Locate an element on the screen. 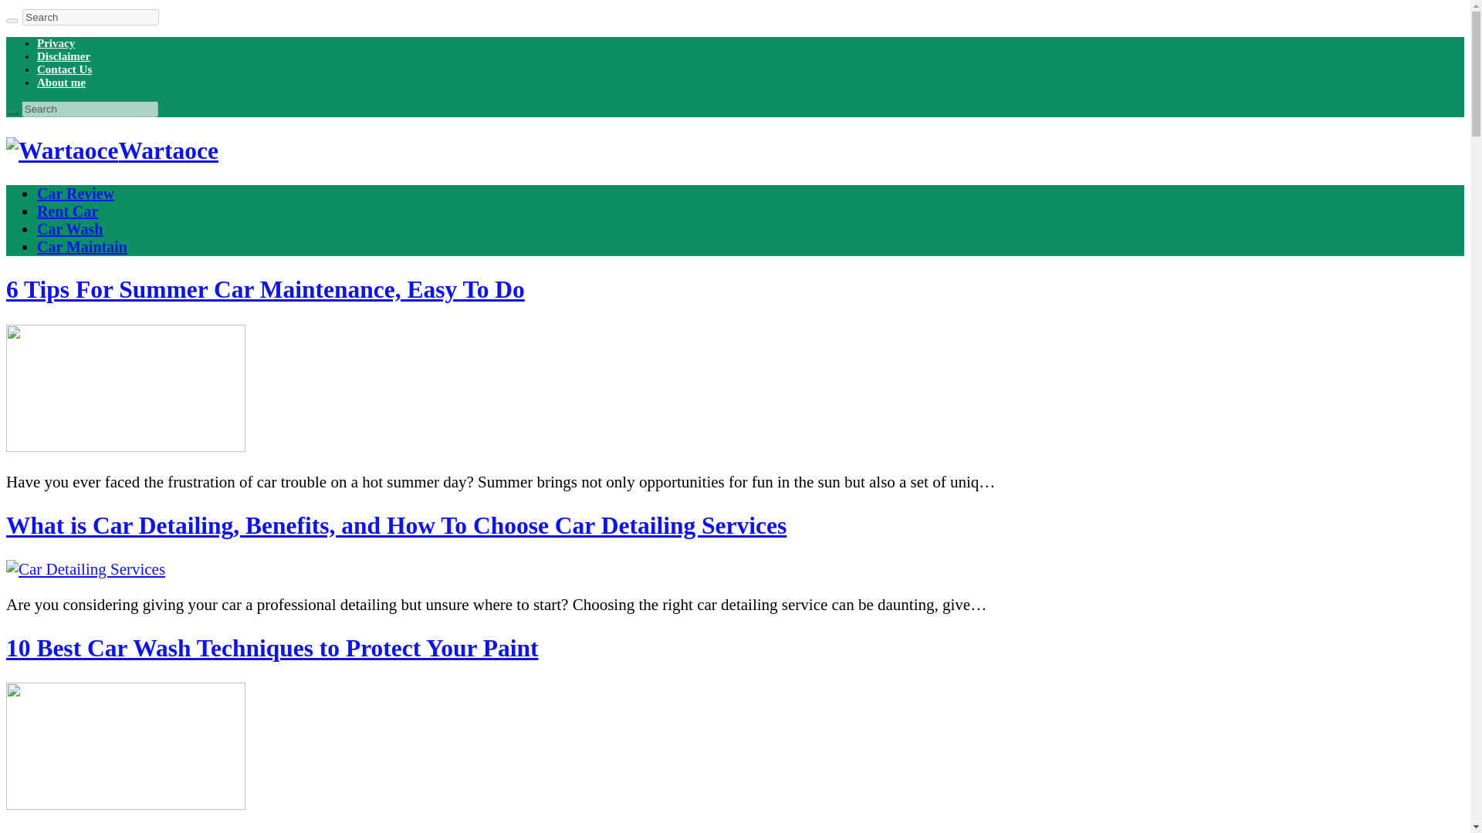 The image size is (1482, 833). Car Wash is located at coordinates (69, 228).